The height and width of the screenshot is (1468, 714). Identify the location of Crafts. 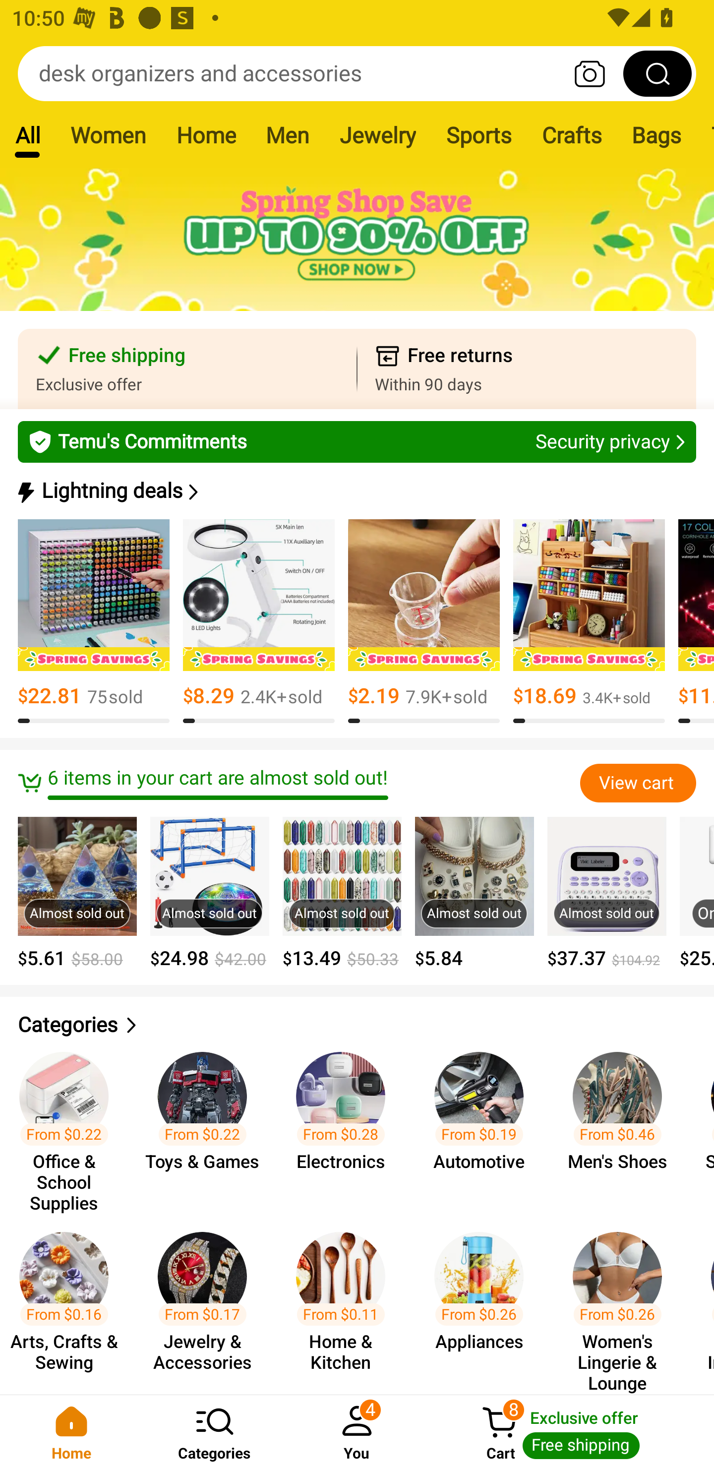
(572, 135).